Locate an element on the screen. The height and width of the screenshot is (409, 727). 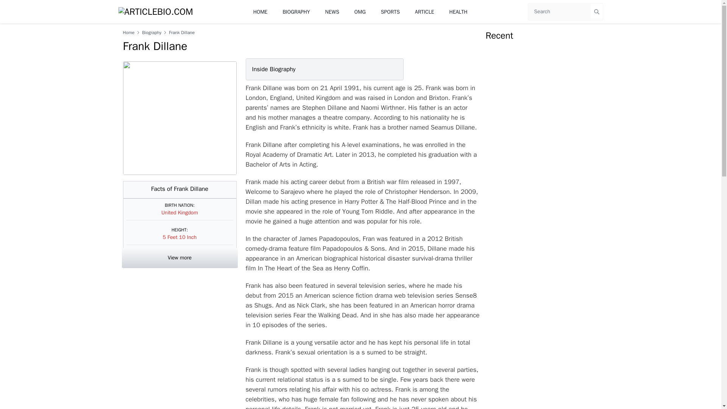
NEWS is located at coordinates (332, 11).